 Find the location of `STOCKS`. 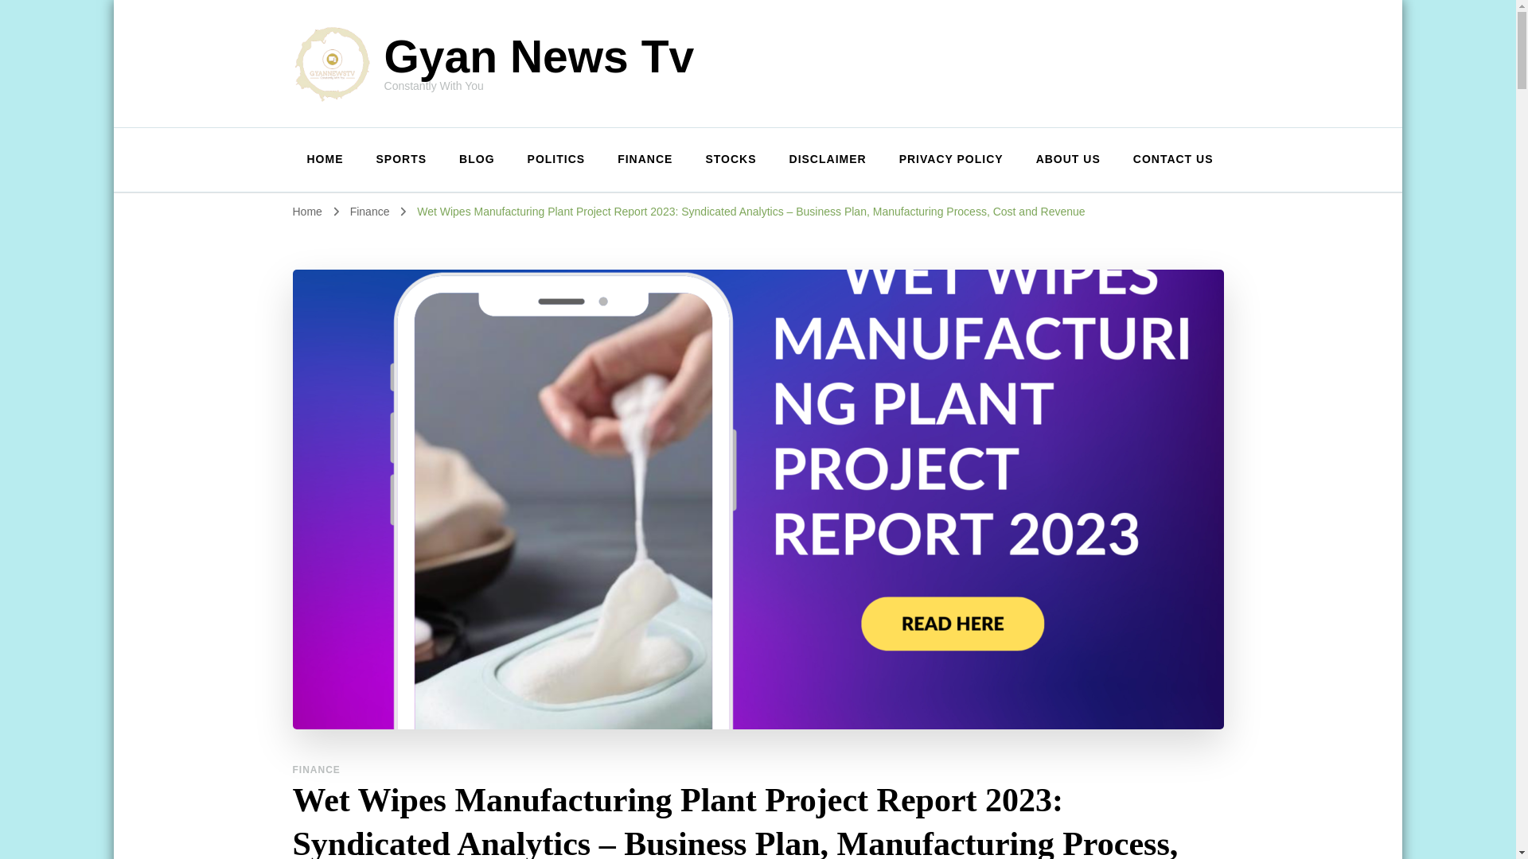

STOCKS is located at coordinates (730, 159).